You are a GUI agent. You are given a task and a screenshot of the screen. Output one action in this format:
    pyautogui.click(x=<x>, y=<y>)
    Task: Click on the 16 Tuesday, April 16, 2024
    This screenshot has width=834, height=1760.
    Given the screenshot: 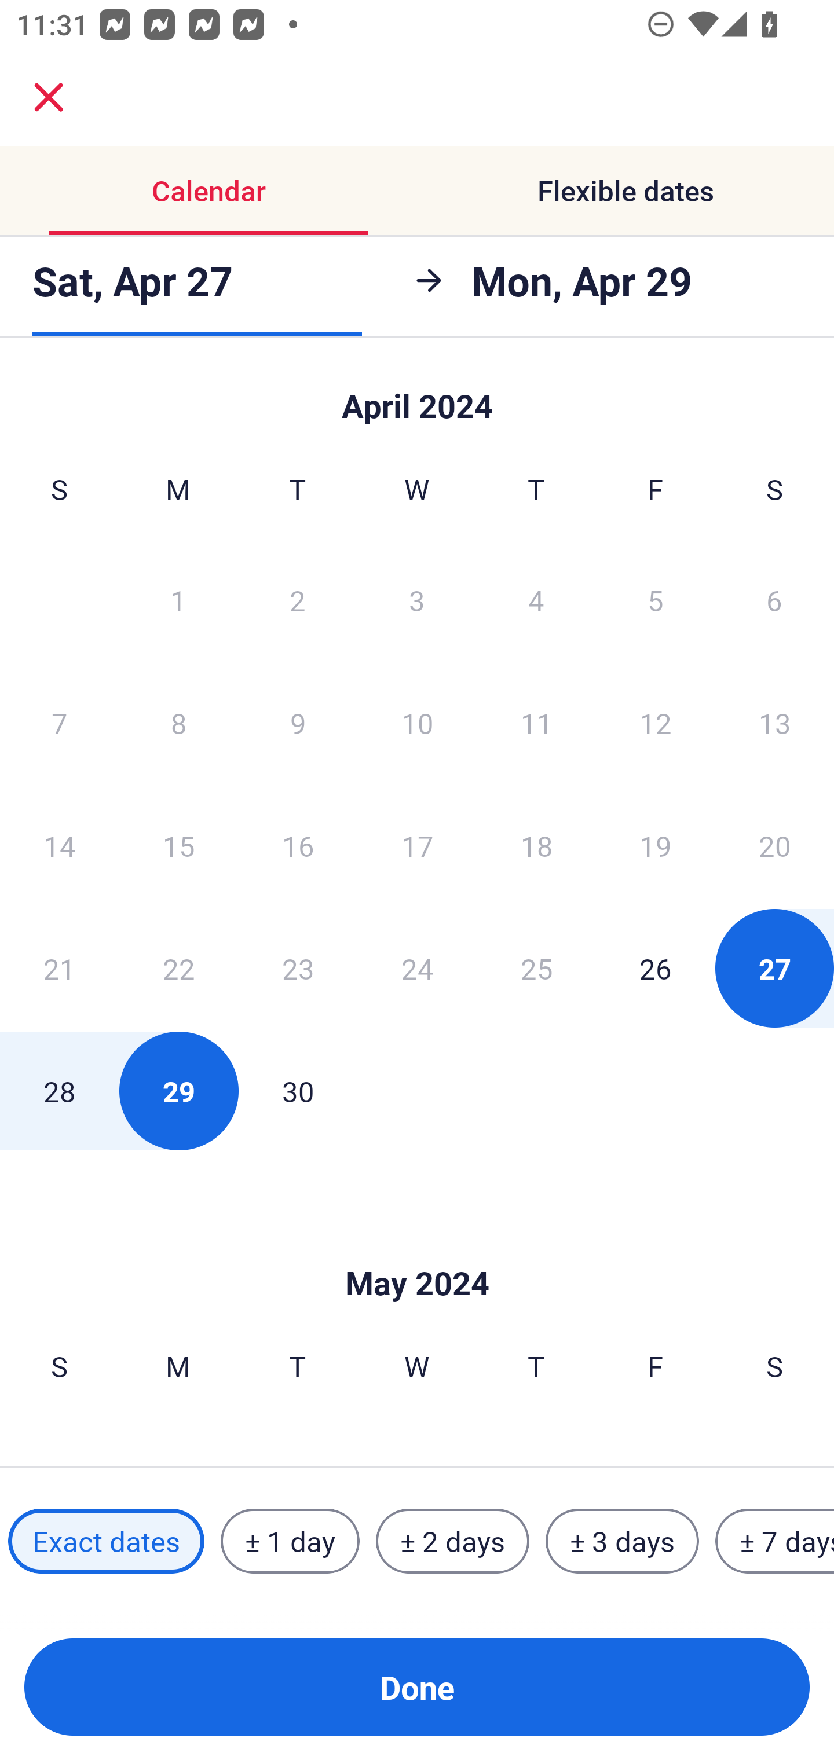 What is the action you would take?
    pyautogui.click(x=298, y=845)
    